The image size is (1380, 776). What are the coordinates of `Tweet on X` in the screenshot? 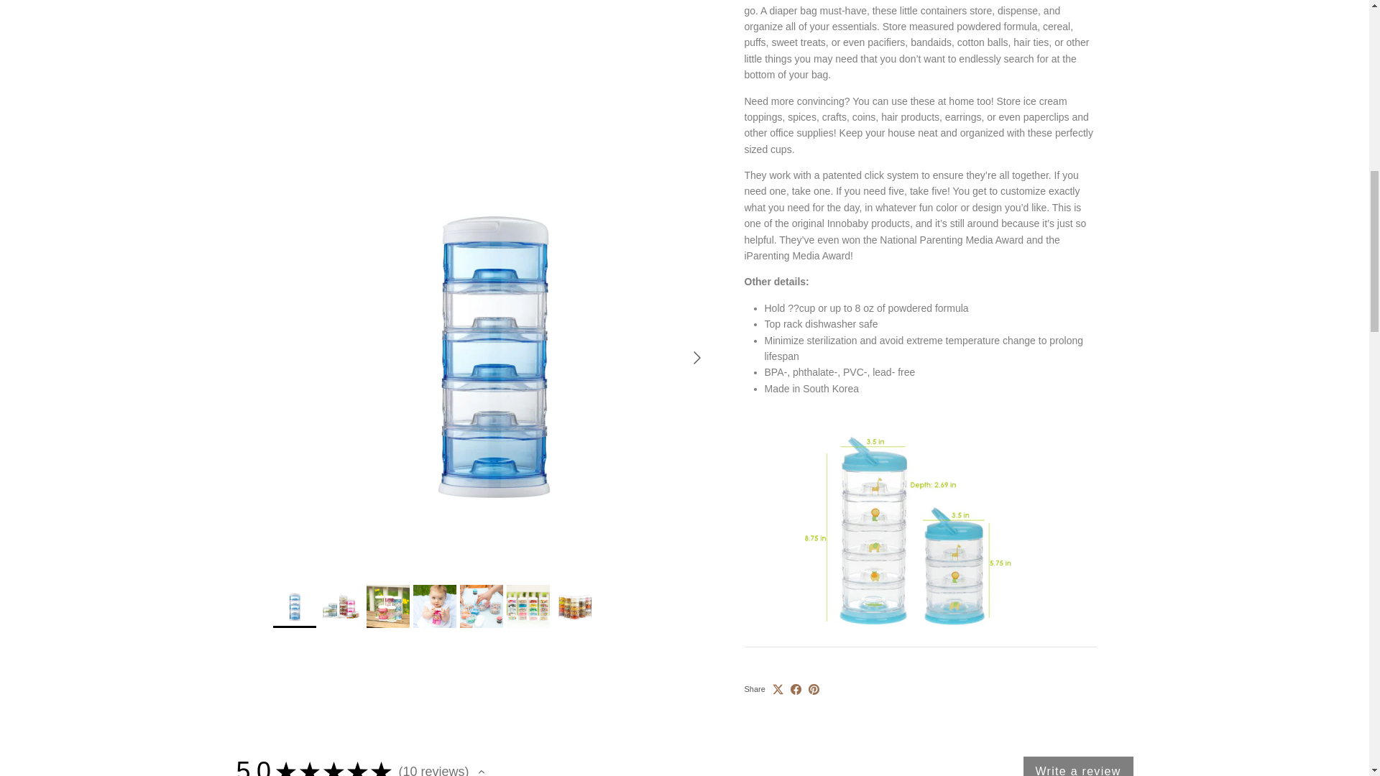 It's located at (778, 671).